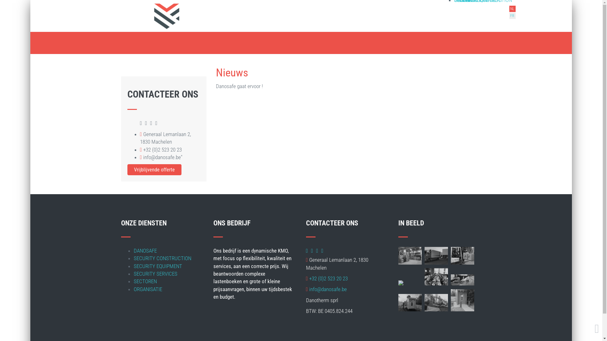 The image size is (607, 341). Describe the element at coordinates (512, 9) in the screenshot. I see `NL` at that location.